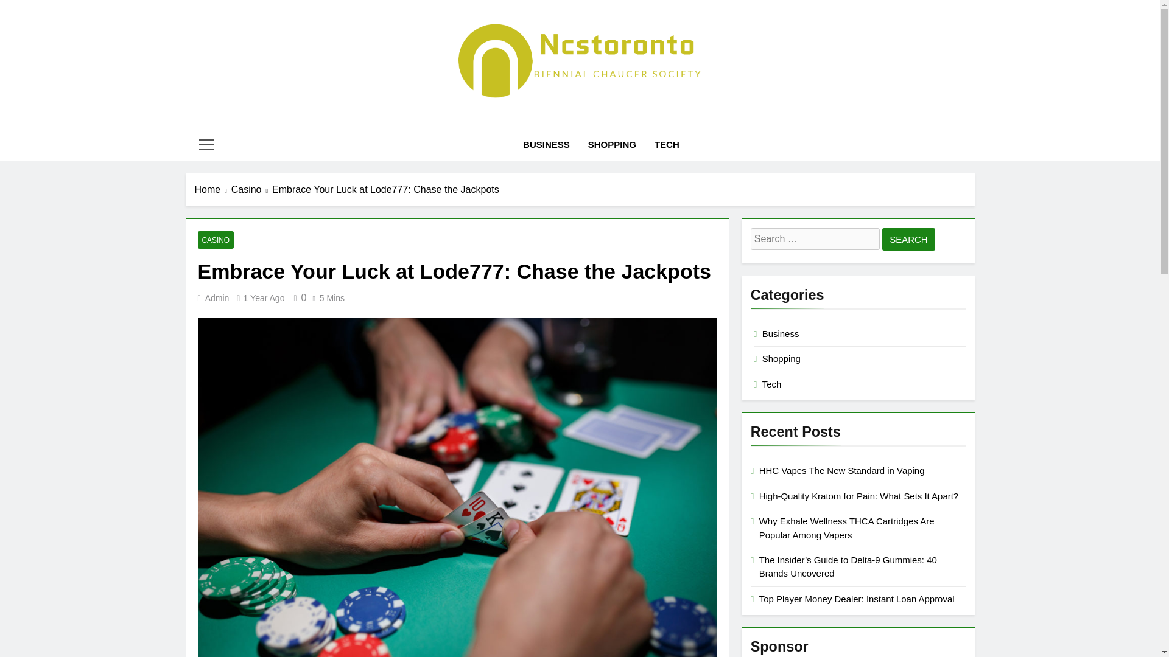 The height and width of the screenshot is (657, 1169). I want to click on Shopping, so click(781, 359).